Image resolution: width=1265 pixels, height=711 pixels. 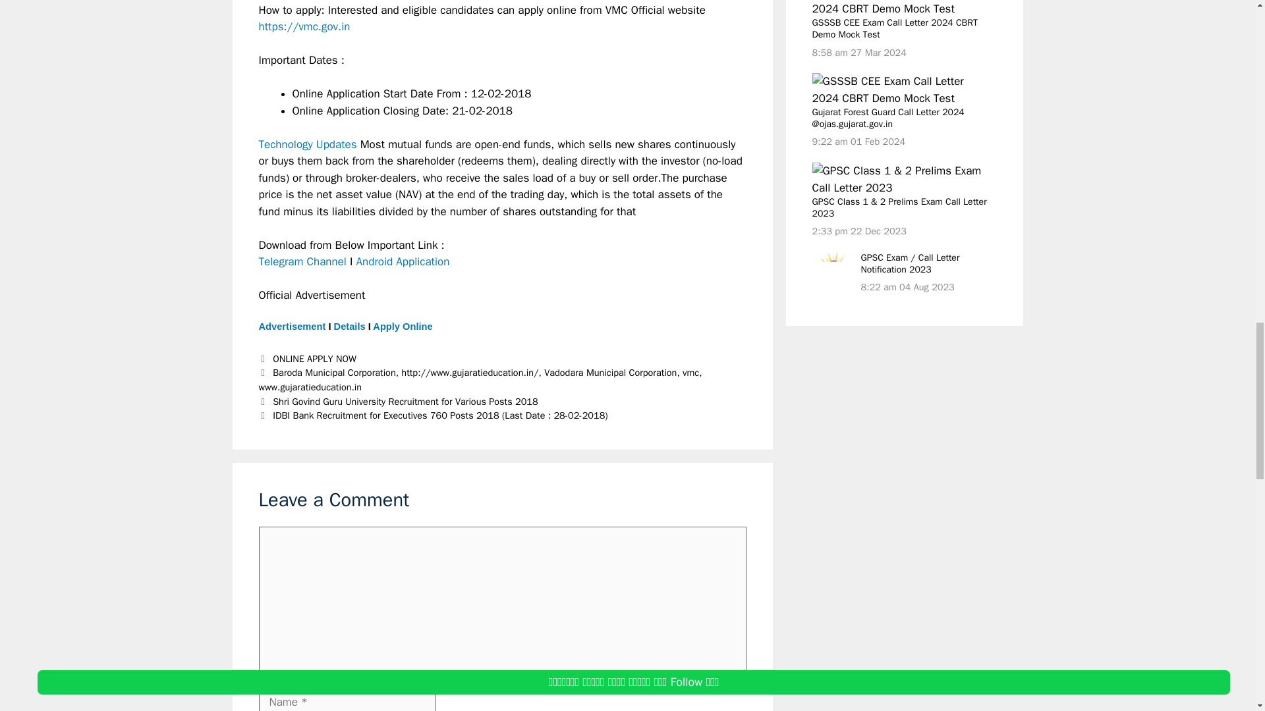 What do you see at coordinates (690, 373) in the screenshot?
I see `vmc` at bounding box center [690, 373].